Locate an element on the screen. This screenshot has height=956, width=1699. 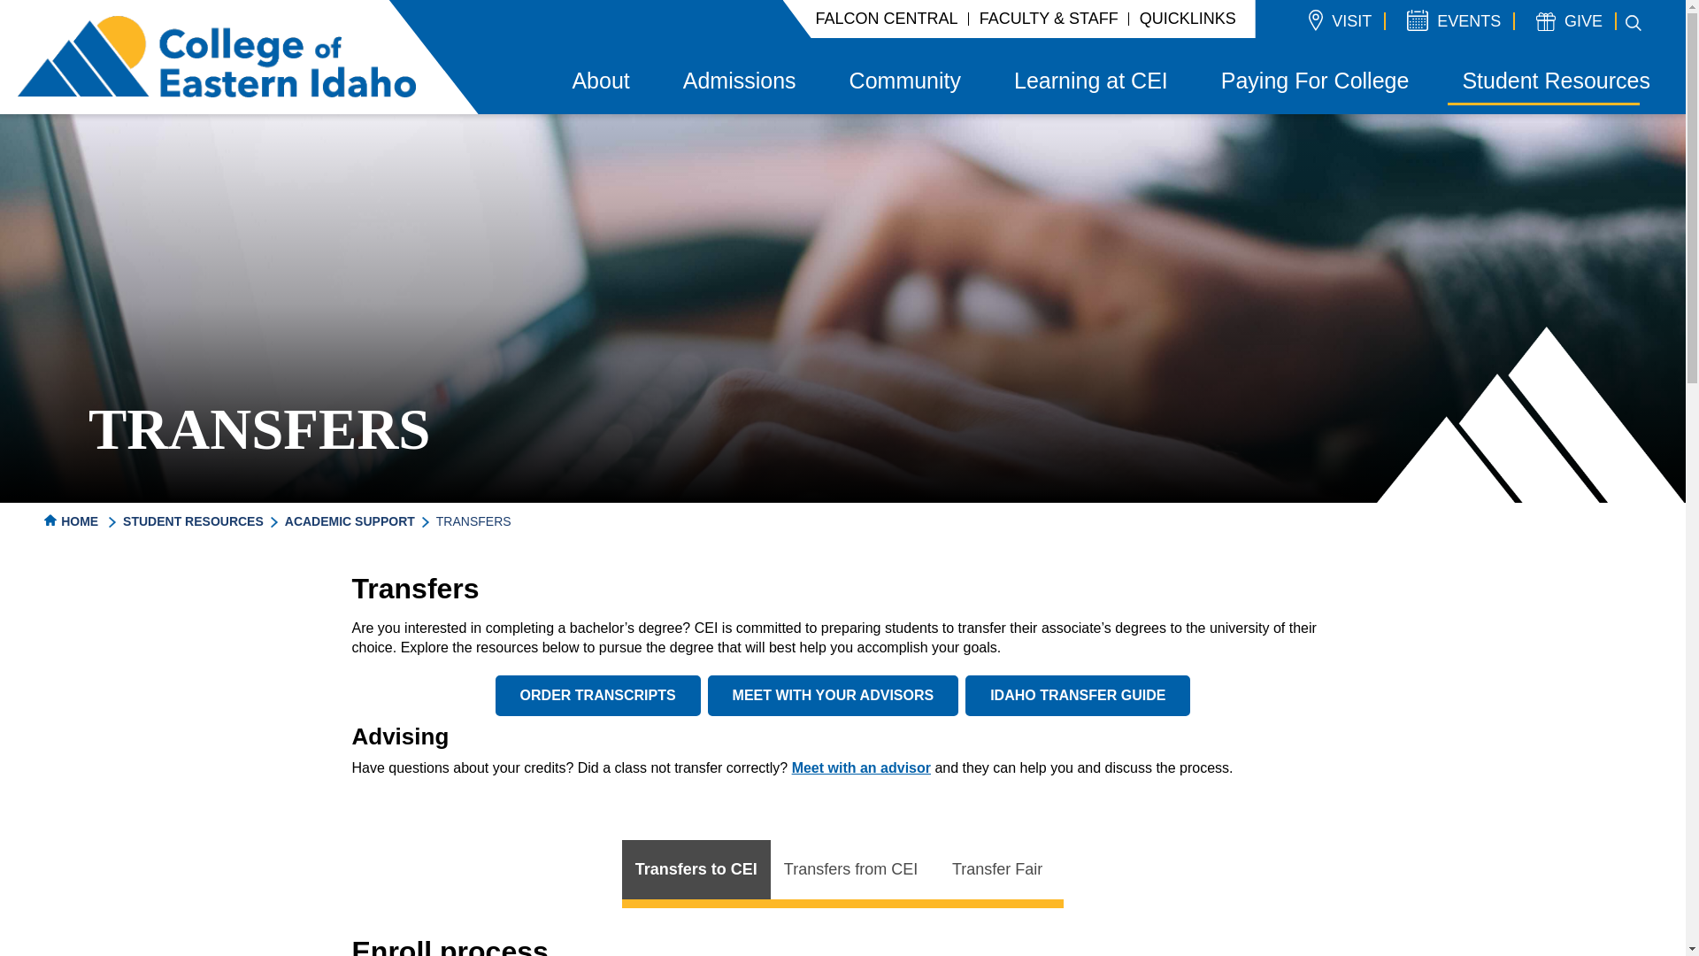
About is located at coordinates (600, 82).